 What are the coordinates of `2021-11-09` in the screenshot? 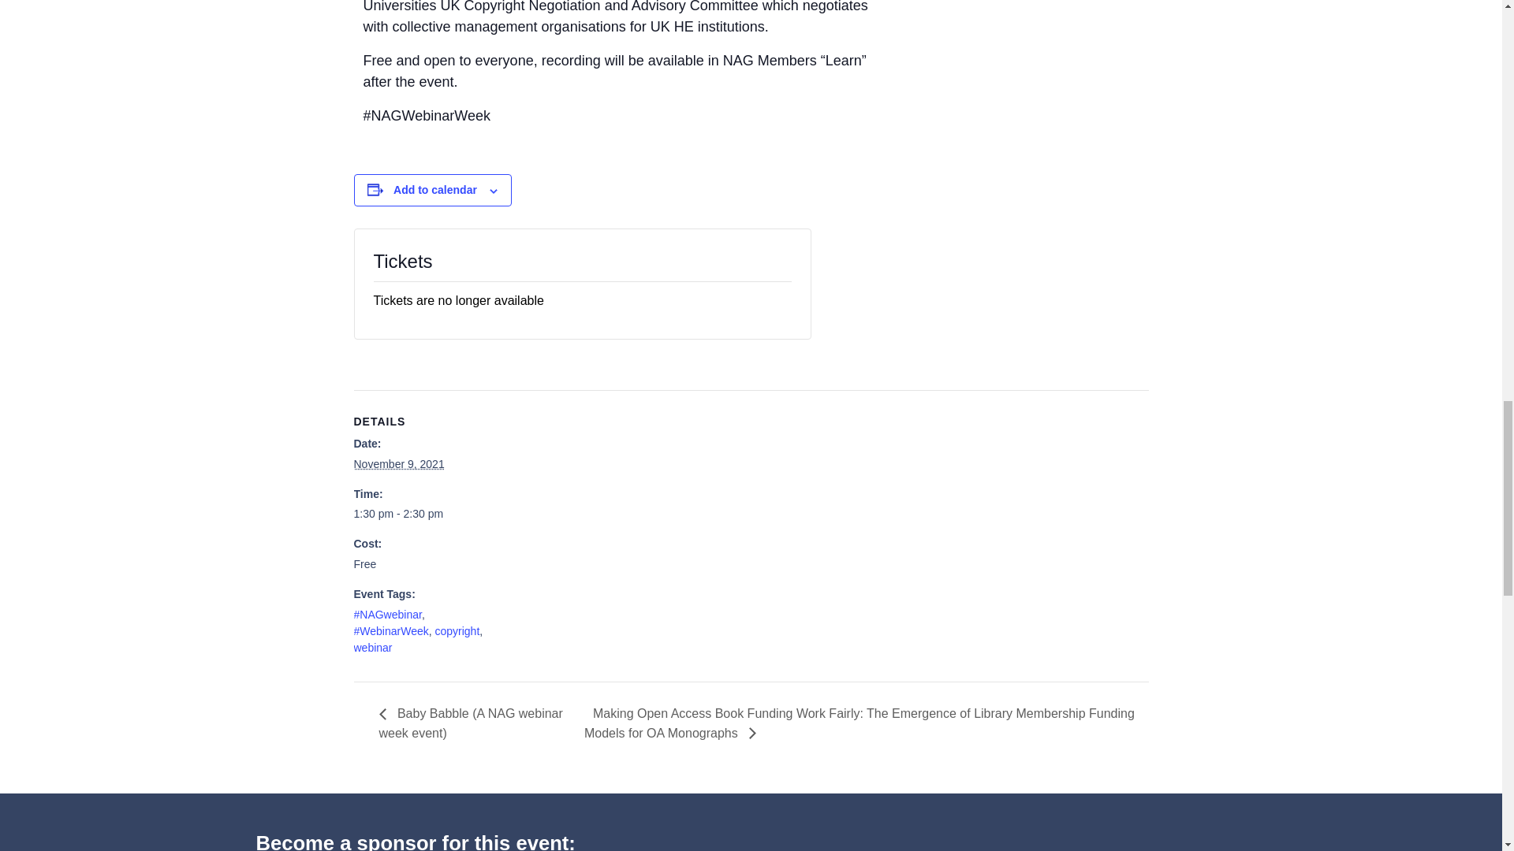 It's located at (420, 514).